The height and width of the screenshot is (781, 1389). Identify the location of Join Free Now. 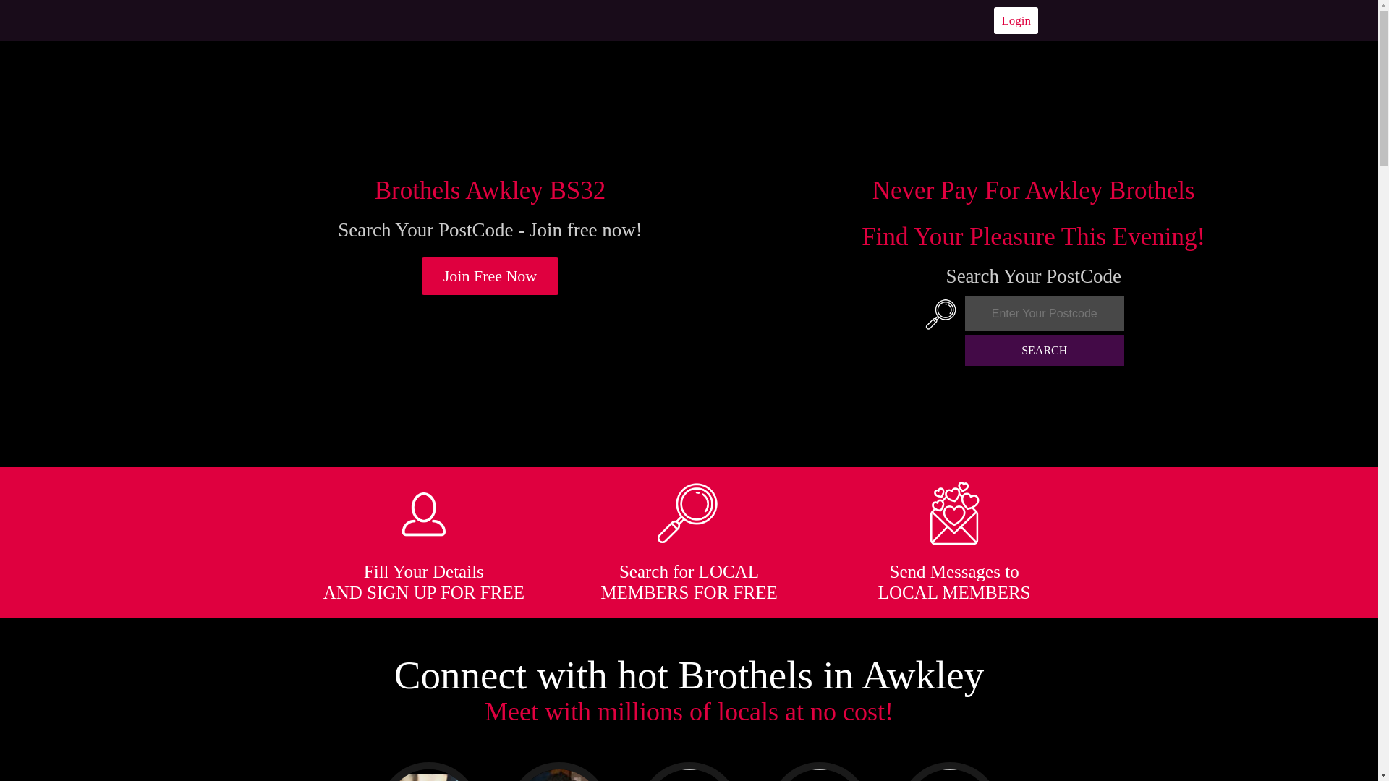
(490, 276).